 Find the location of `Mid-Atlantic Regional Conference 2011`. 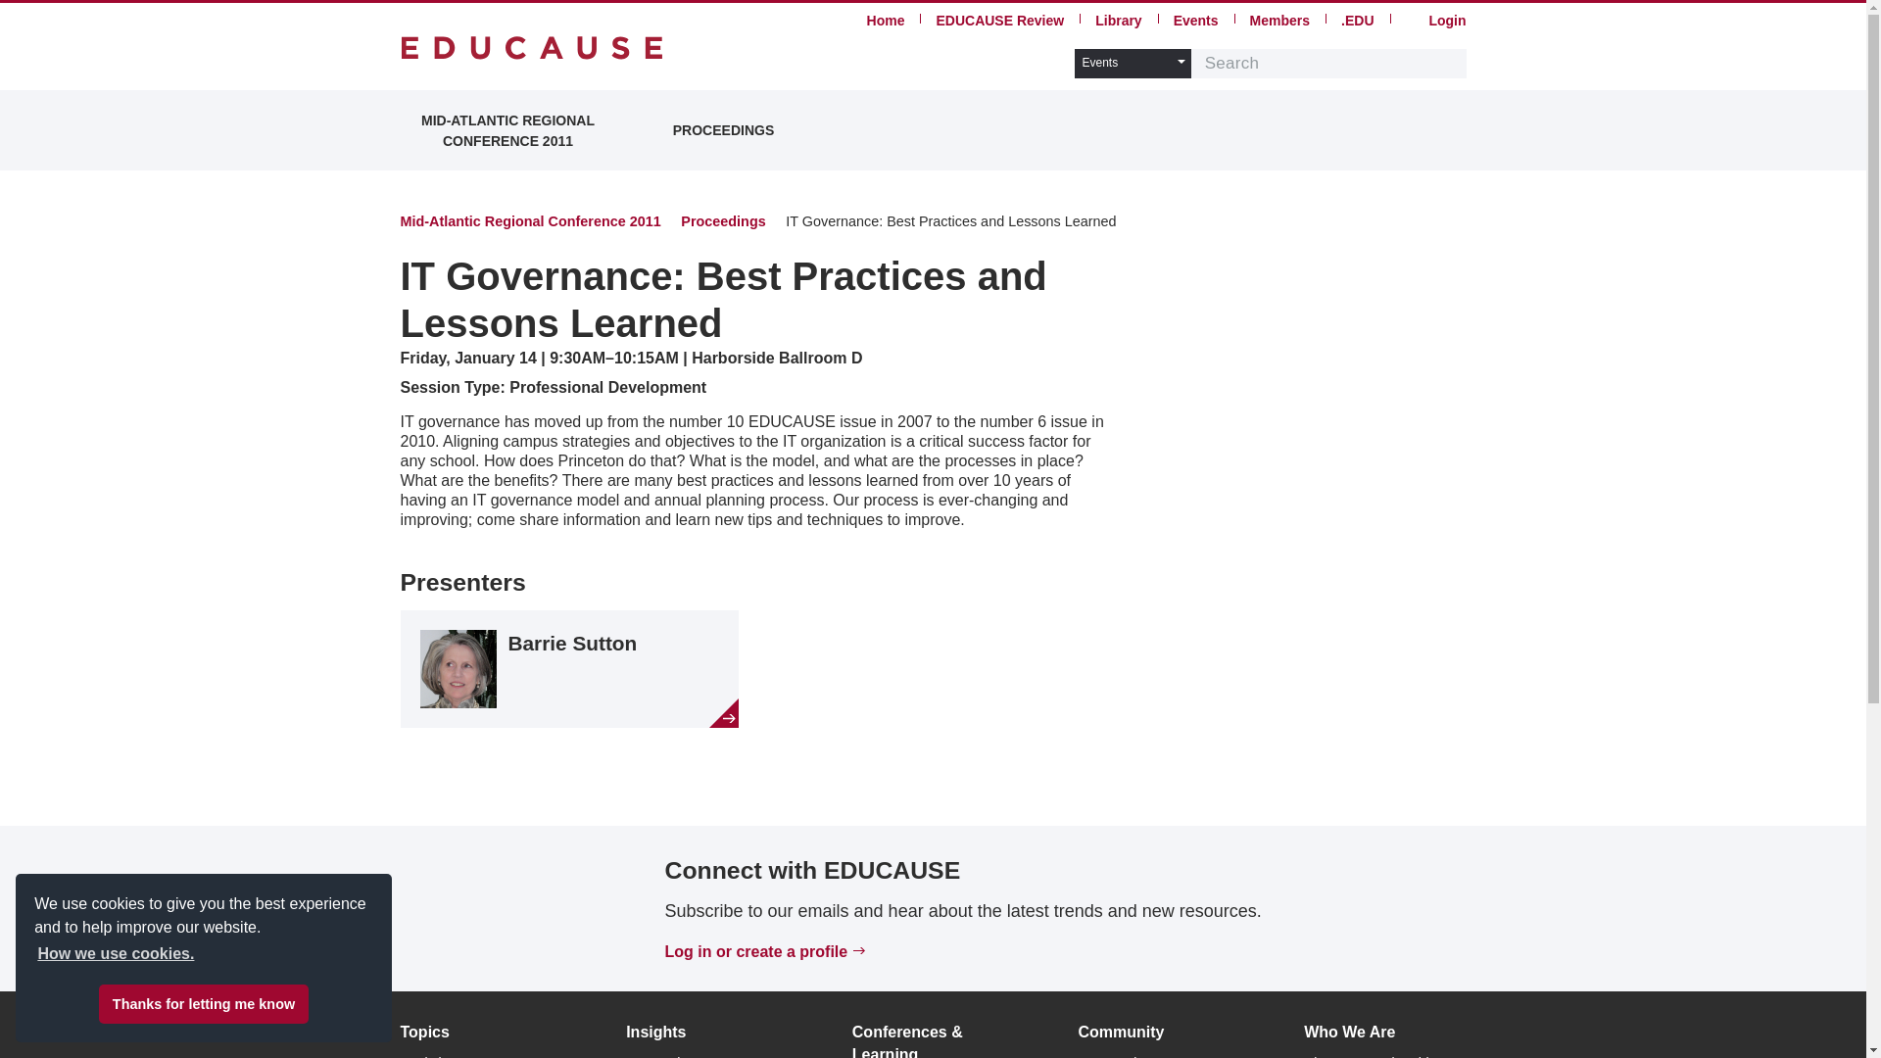

Mid-Atlantic Regional Conference 2011 is located at coordinates (529, 221).